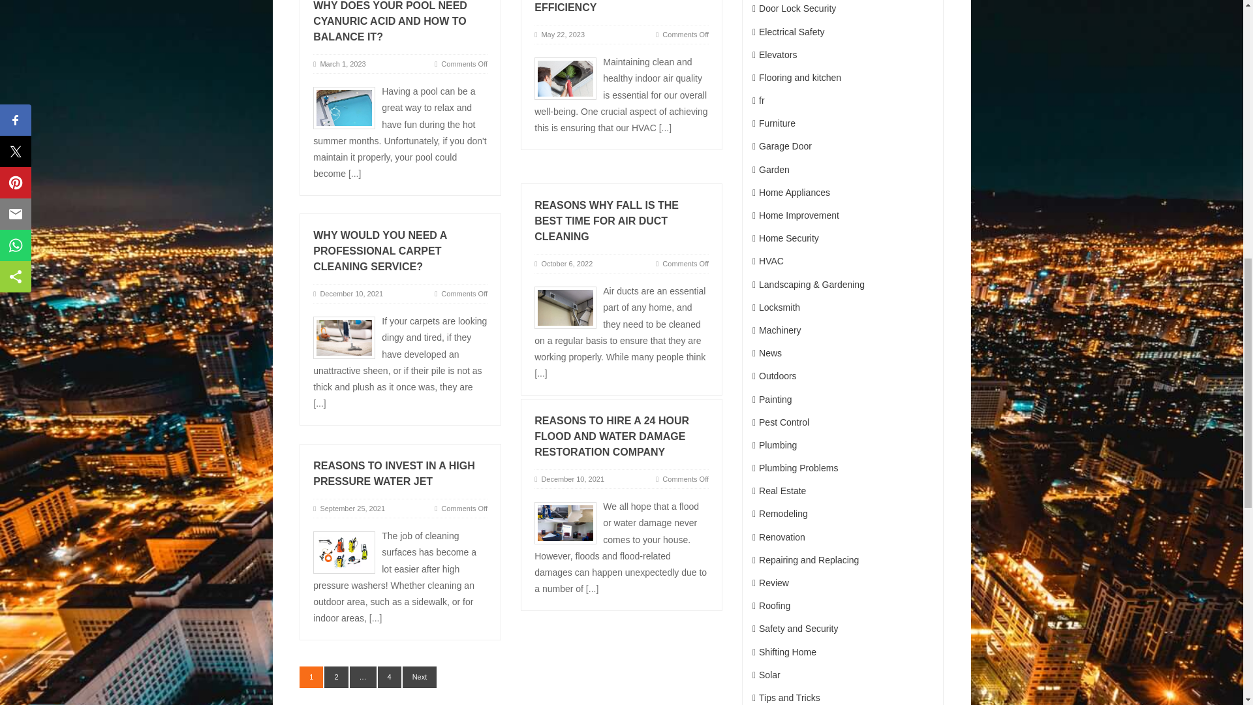 This screenshot has height=705, width=1253. Describe the element at coordinates (344, 107) in the screenshot. I see `Las Vegas Pool Cleaners` at that location.